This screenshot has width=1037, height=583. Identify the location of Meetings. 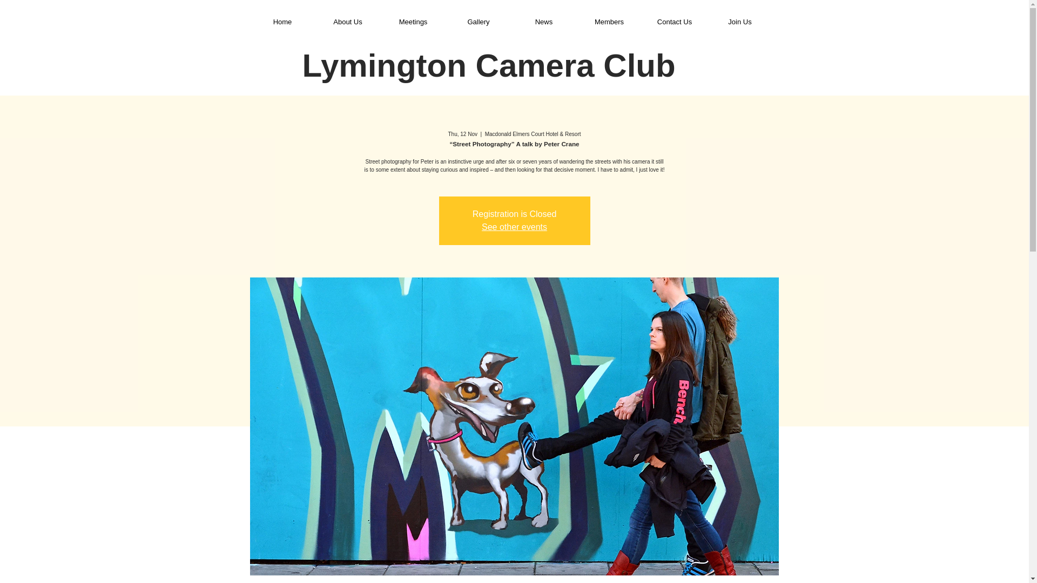
(414, 22).